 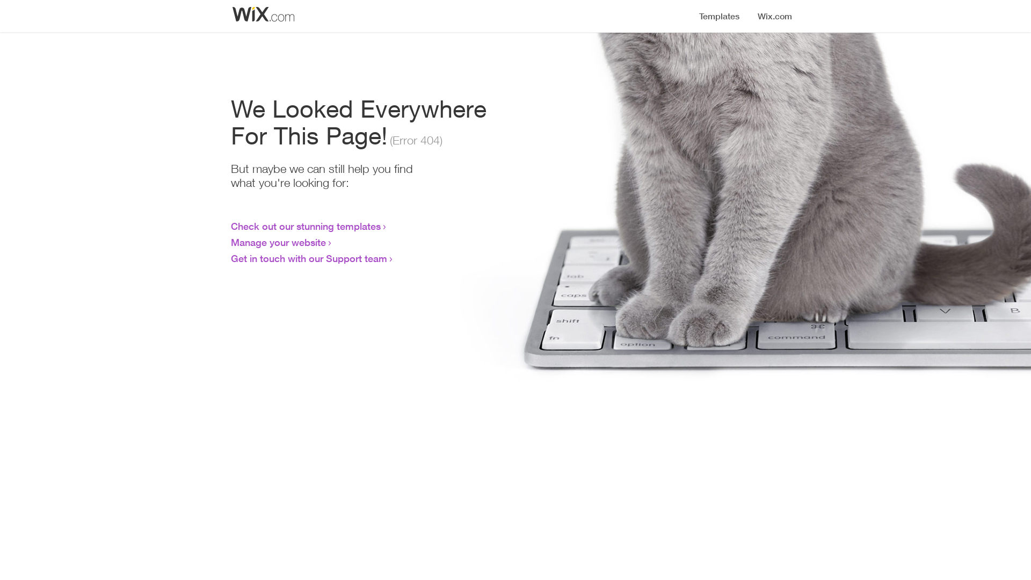 What do you see at coordinates (309, 258) in the screenshot?
I see `Get in touch with our Support team` at bounding box center [309, 258].